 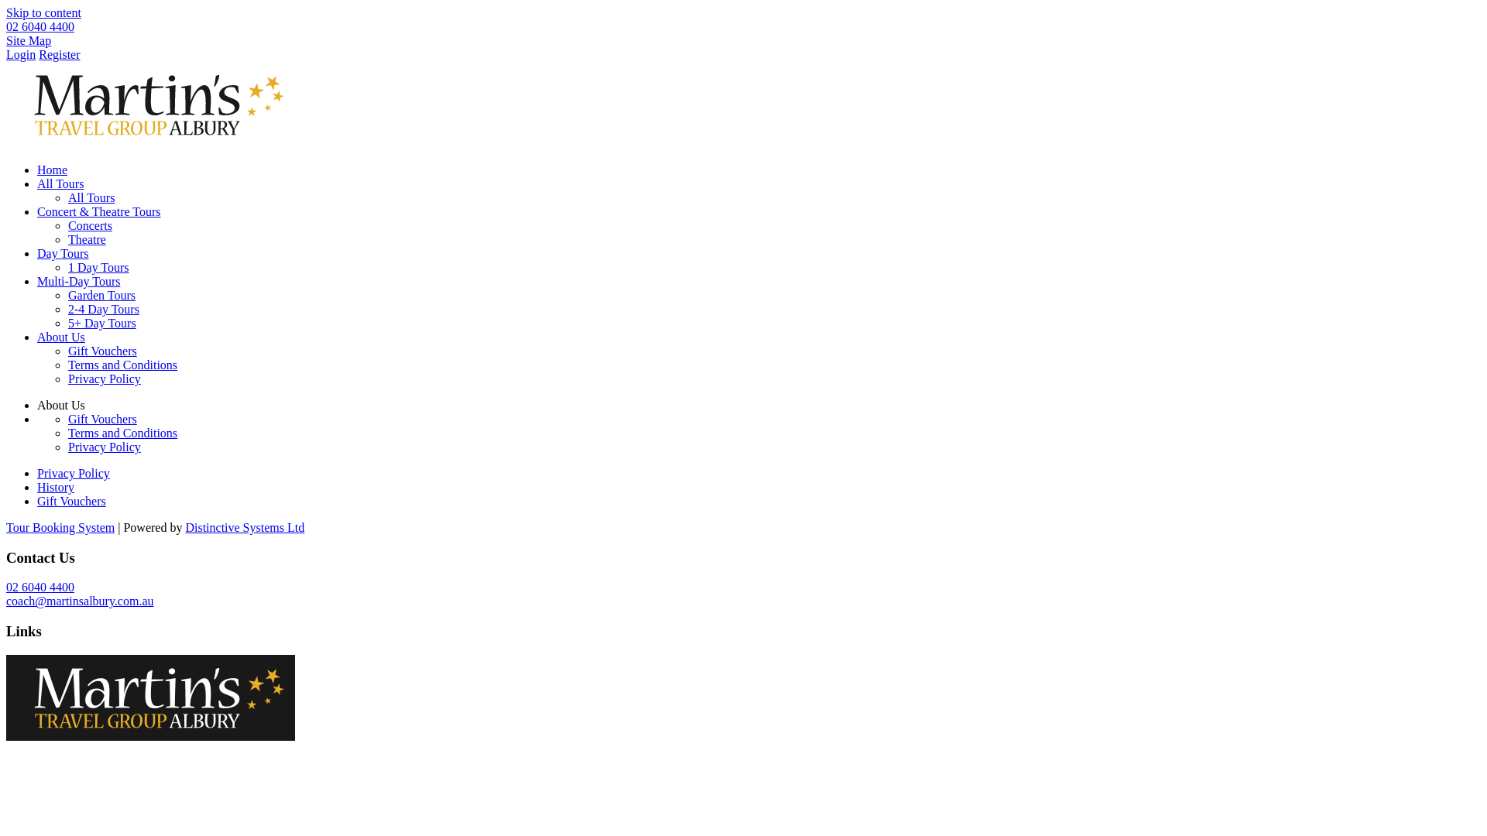 I want to click on Multi-Day Tours, so click(x=79, y=282).